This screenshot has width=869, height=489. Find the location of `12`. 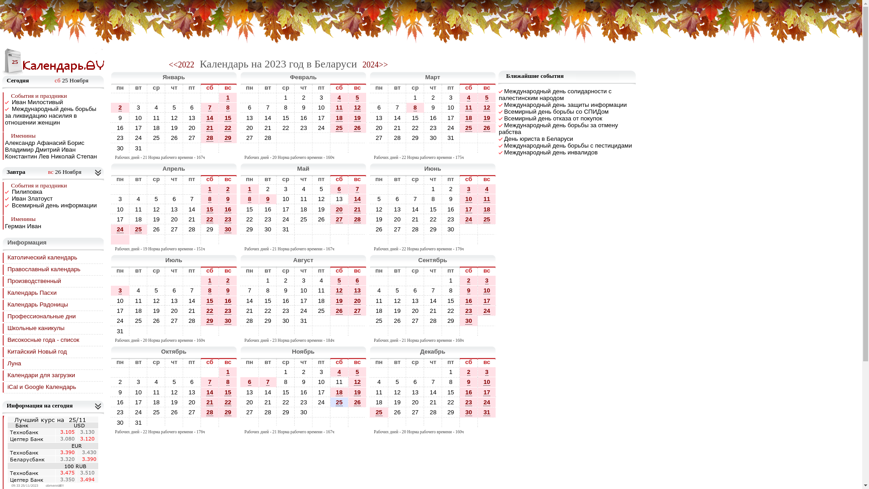

12 is located at coordinates (174, 118).